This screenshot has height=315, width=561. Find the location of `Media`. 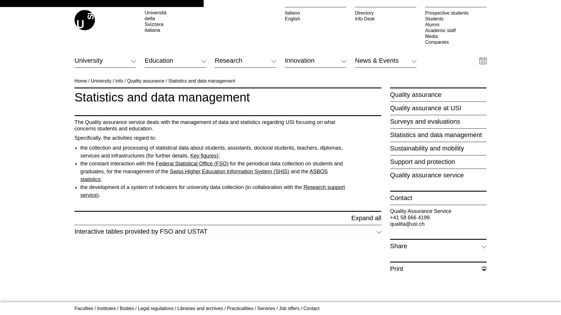

Media is located at coordinates (456, 36).